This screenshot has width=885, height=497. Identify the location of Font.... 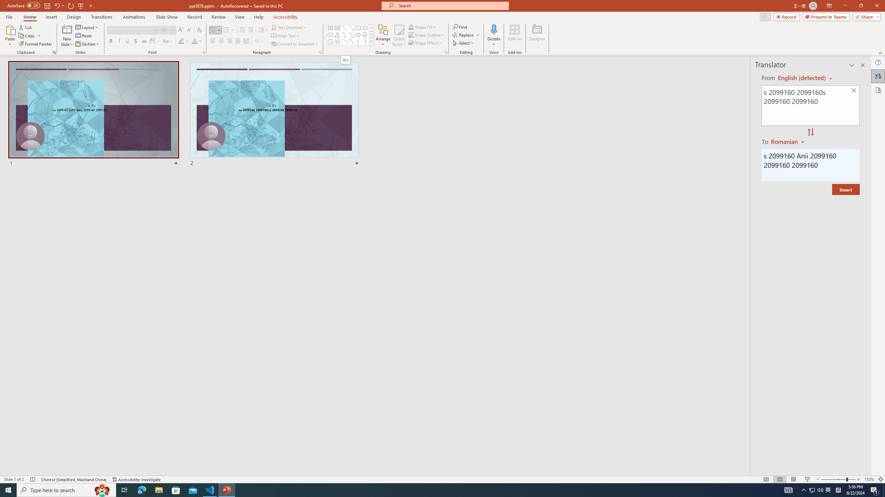
(203, 52).